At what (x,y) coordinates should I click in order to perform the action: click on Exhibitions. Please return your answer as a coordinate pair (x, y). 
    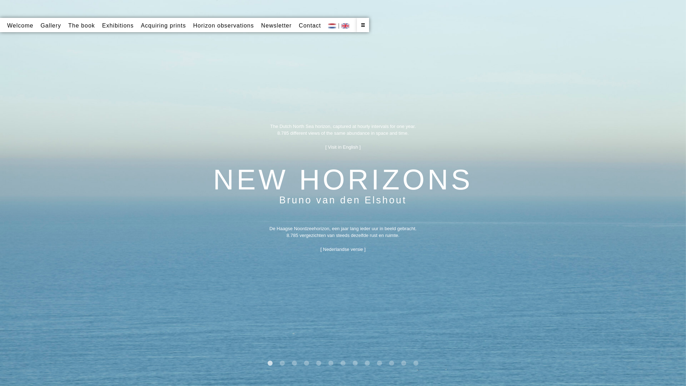
    Looking at the image, I should click on (118, 26).